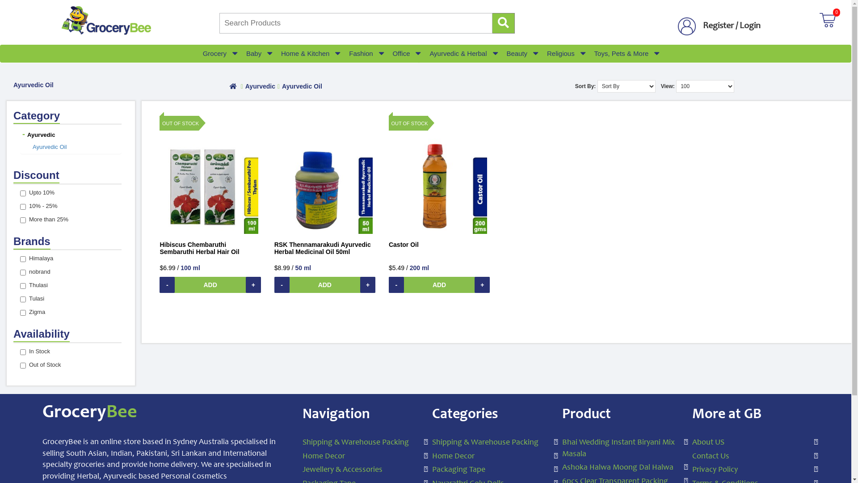 The image size is (858, 483). What do you see at coordinates (325, 174) in the screenshot?
I see `RSK Thennamarakudi Ayurvedic Herbal Medicinal Oil 50ml` at bounding box center [325, 174].